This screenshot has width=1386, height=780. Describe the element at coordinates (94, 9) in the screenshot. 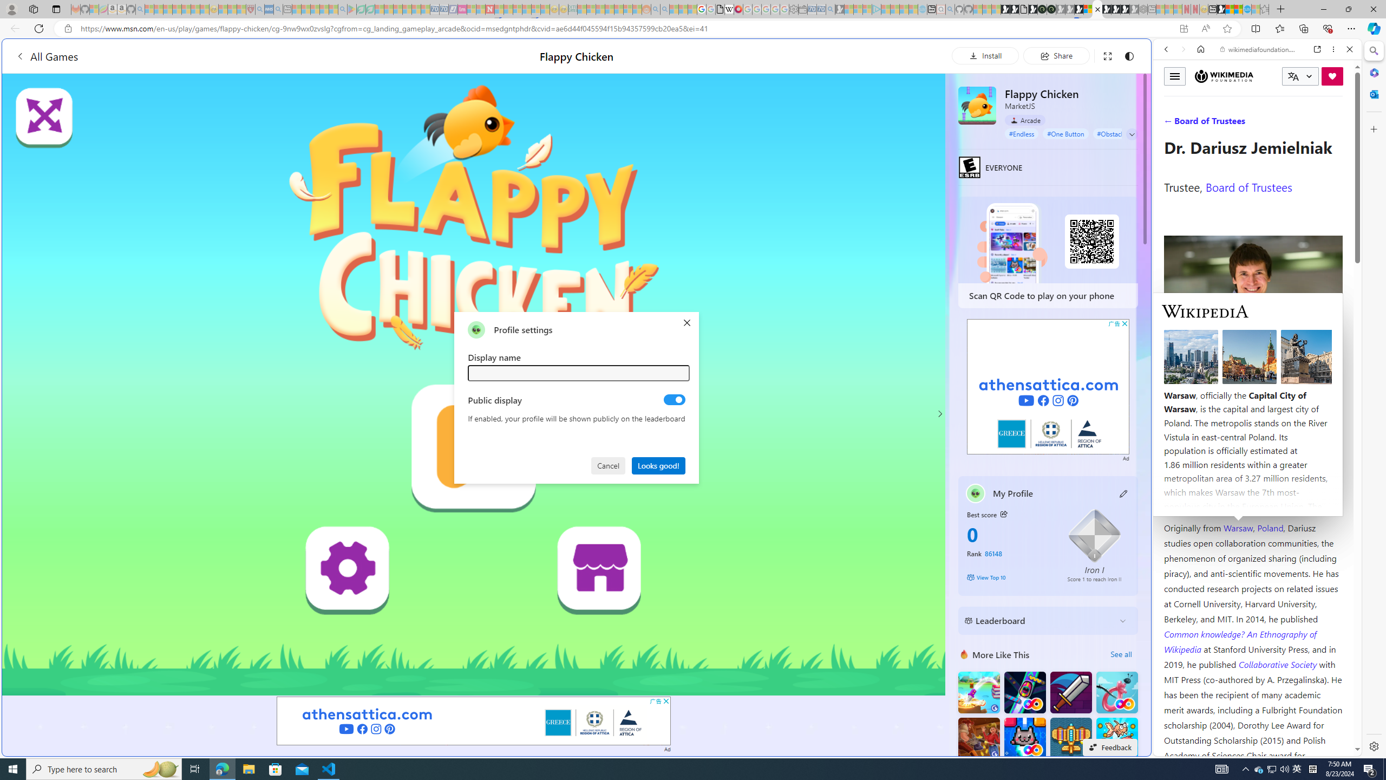

I see `Microsoft-Report a Concern to Bing - Sleeping` at that location.